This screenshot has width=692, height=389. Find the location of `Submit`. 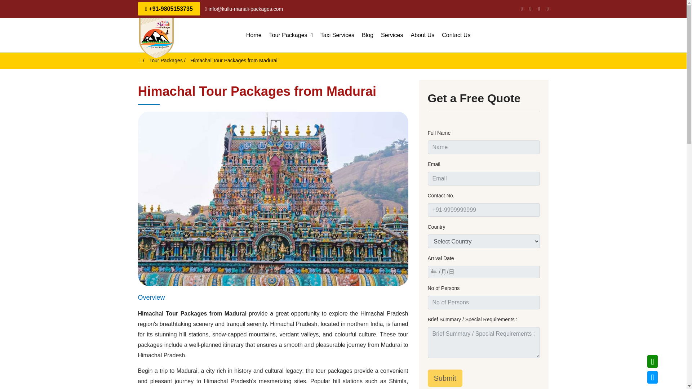

Submit is located at coordinates (445, 378).